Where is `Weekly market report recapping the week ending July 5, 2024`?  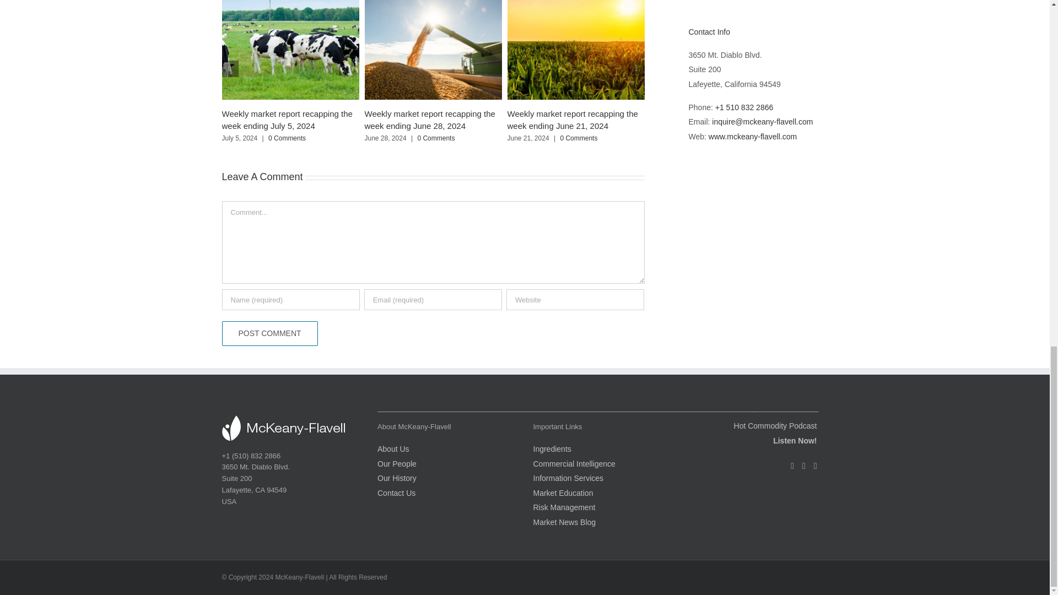 Weekly market report recapping the week ending July 5, 2024 is located at coordinates (287, 119).